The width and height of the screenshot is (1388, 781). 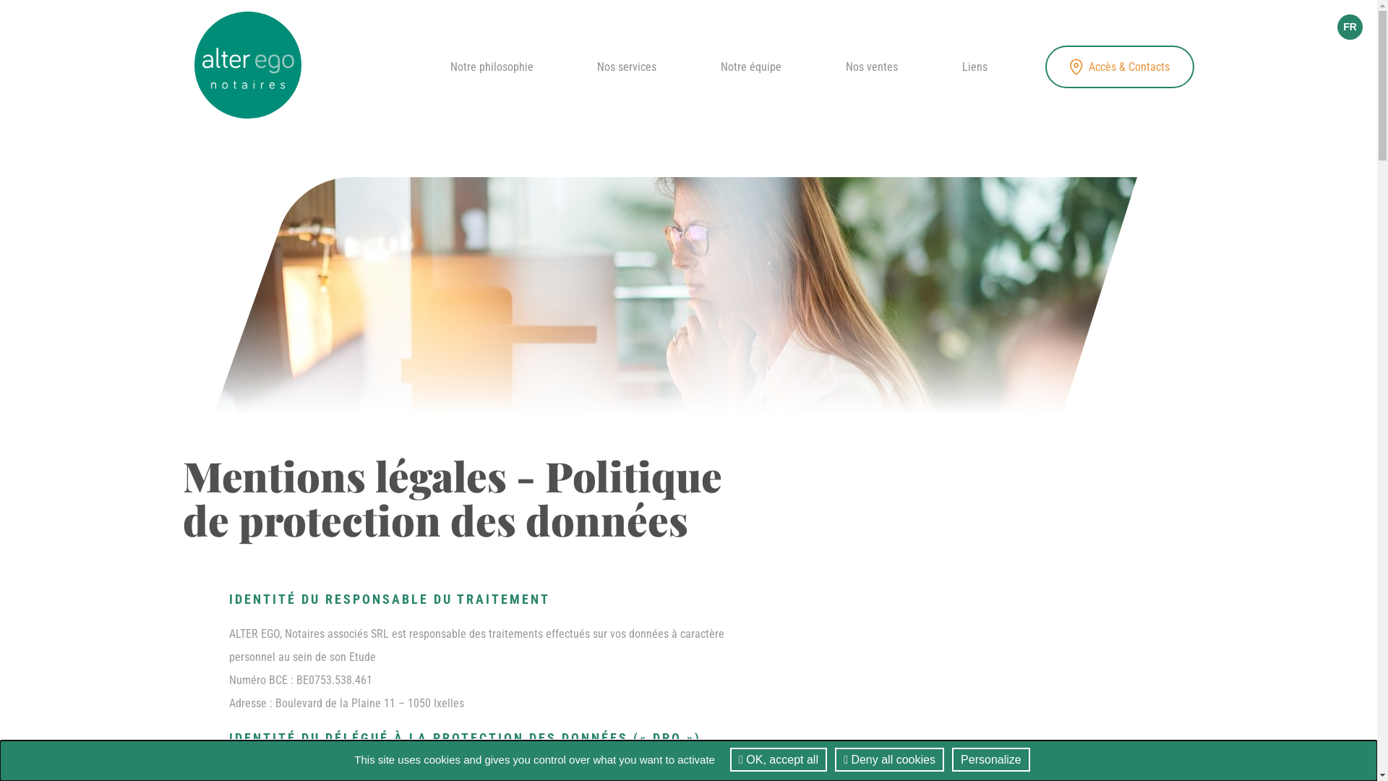 I want to click on OK, accept all, so click(x=778, y=759).